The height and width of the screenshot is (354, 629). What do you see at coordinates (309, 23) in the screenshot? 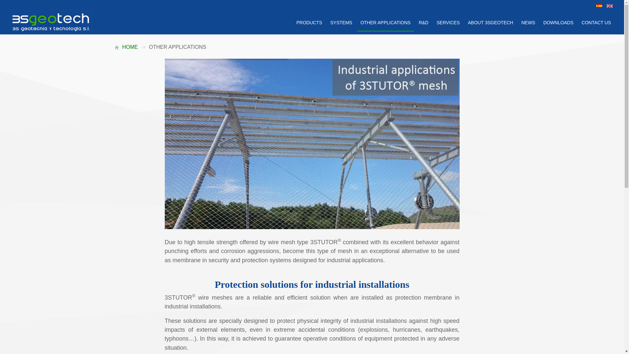
I see `PRODUCTS` at bounding box center [309, 23].